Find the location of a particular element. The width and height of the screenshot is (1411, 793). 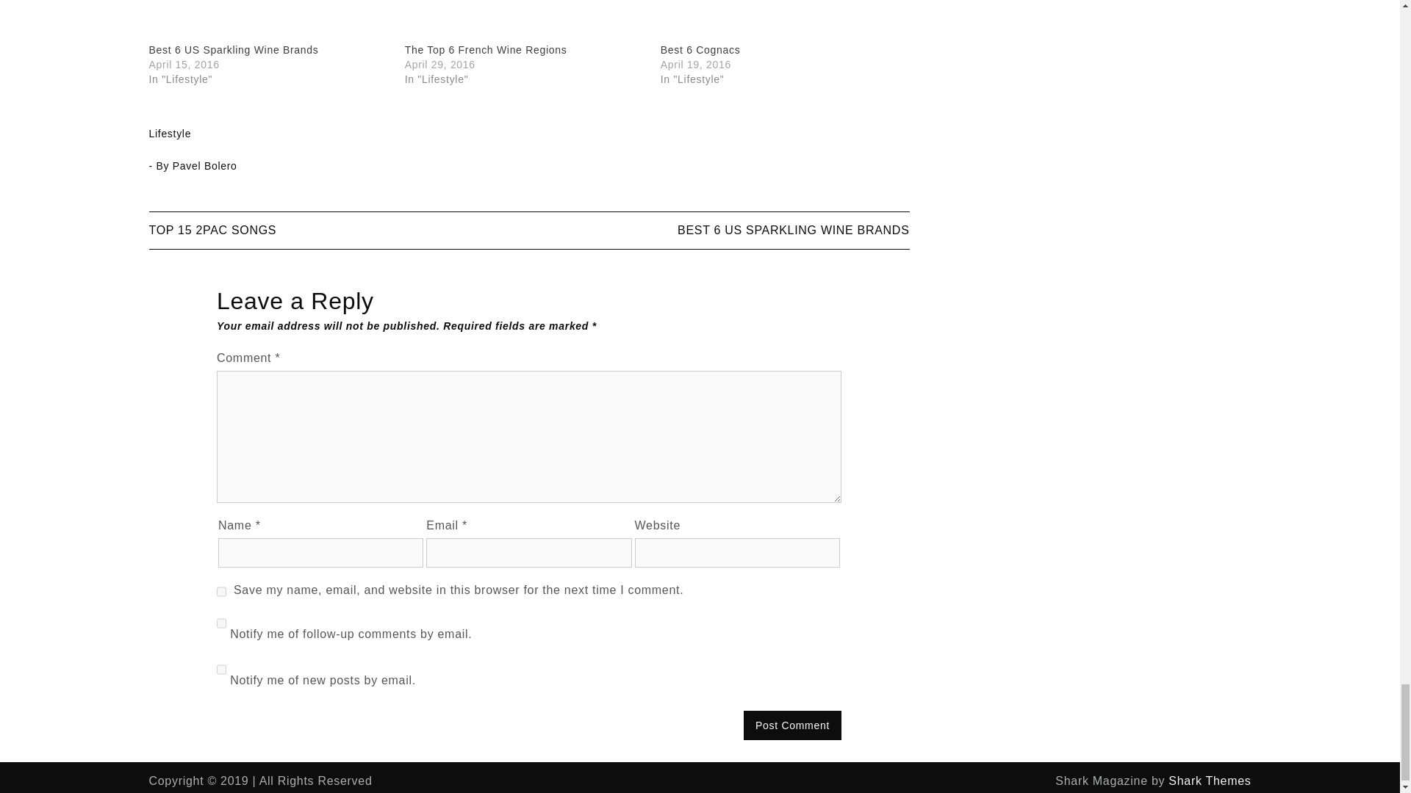

Best 6 US Sparkling Wine Brands is located at coordinates (268, 21).